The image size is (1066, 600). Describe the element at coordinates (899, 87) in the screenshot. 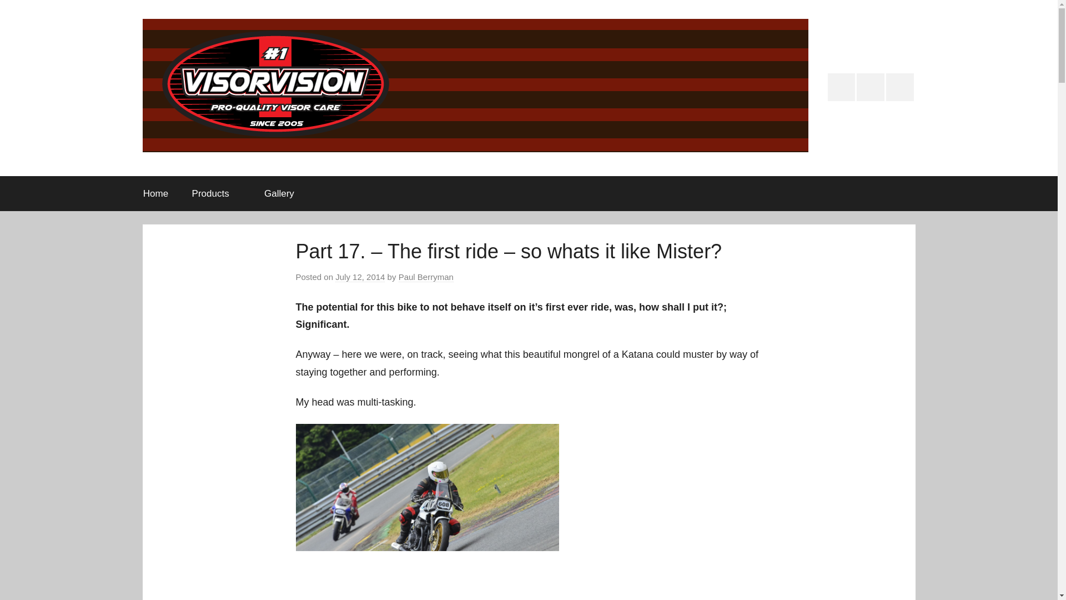

I see `Gallery` at that location.